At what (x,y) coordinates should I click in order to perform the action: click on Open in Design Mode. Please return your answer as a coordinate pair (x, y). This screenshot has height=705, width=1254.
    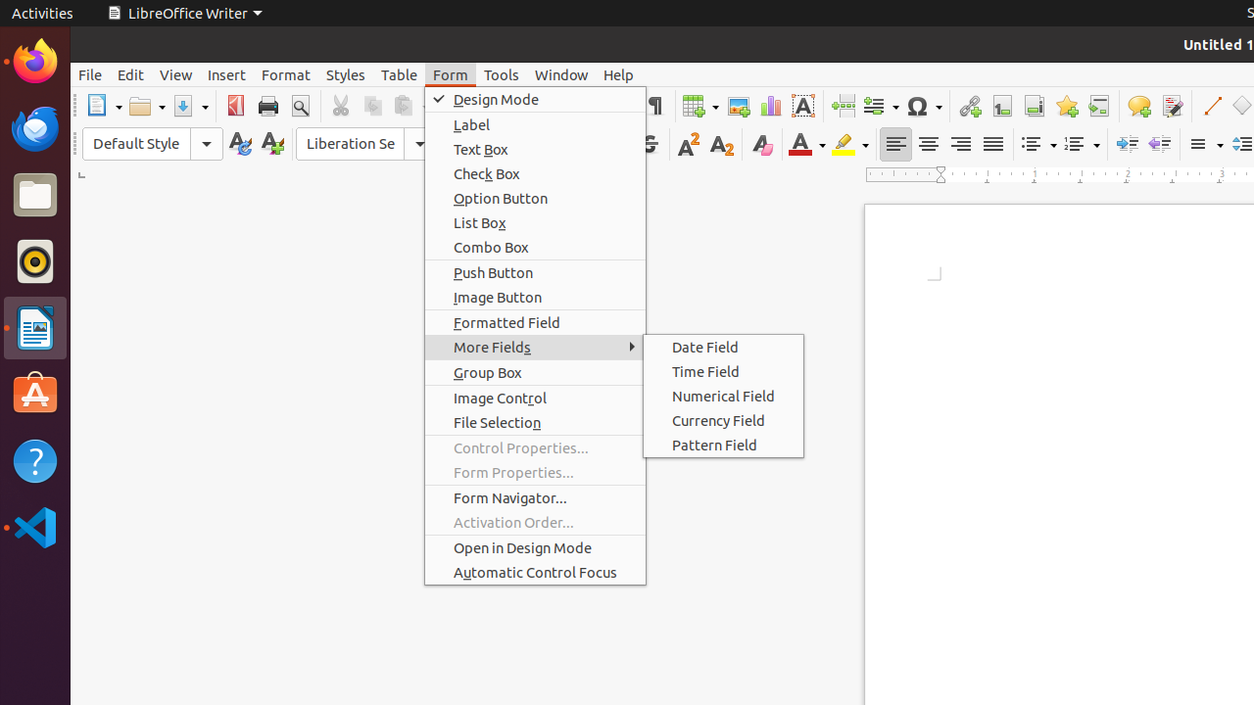
    Looking at the image, I should click on (535, 548).